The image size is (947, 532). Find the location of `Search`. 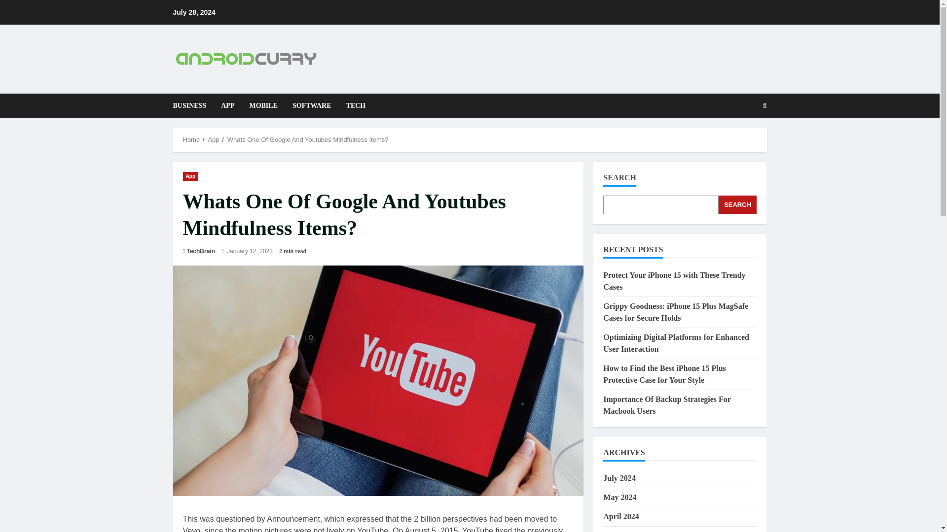

Search is located at coordinates (741, 139).